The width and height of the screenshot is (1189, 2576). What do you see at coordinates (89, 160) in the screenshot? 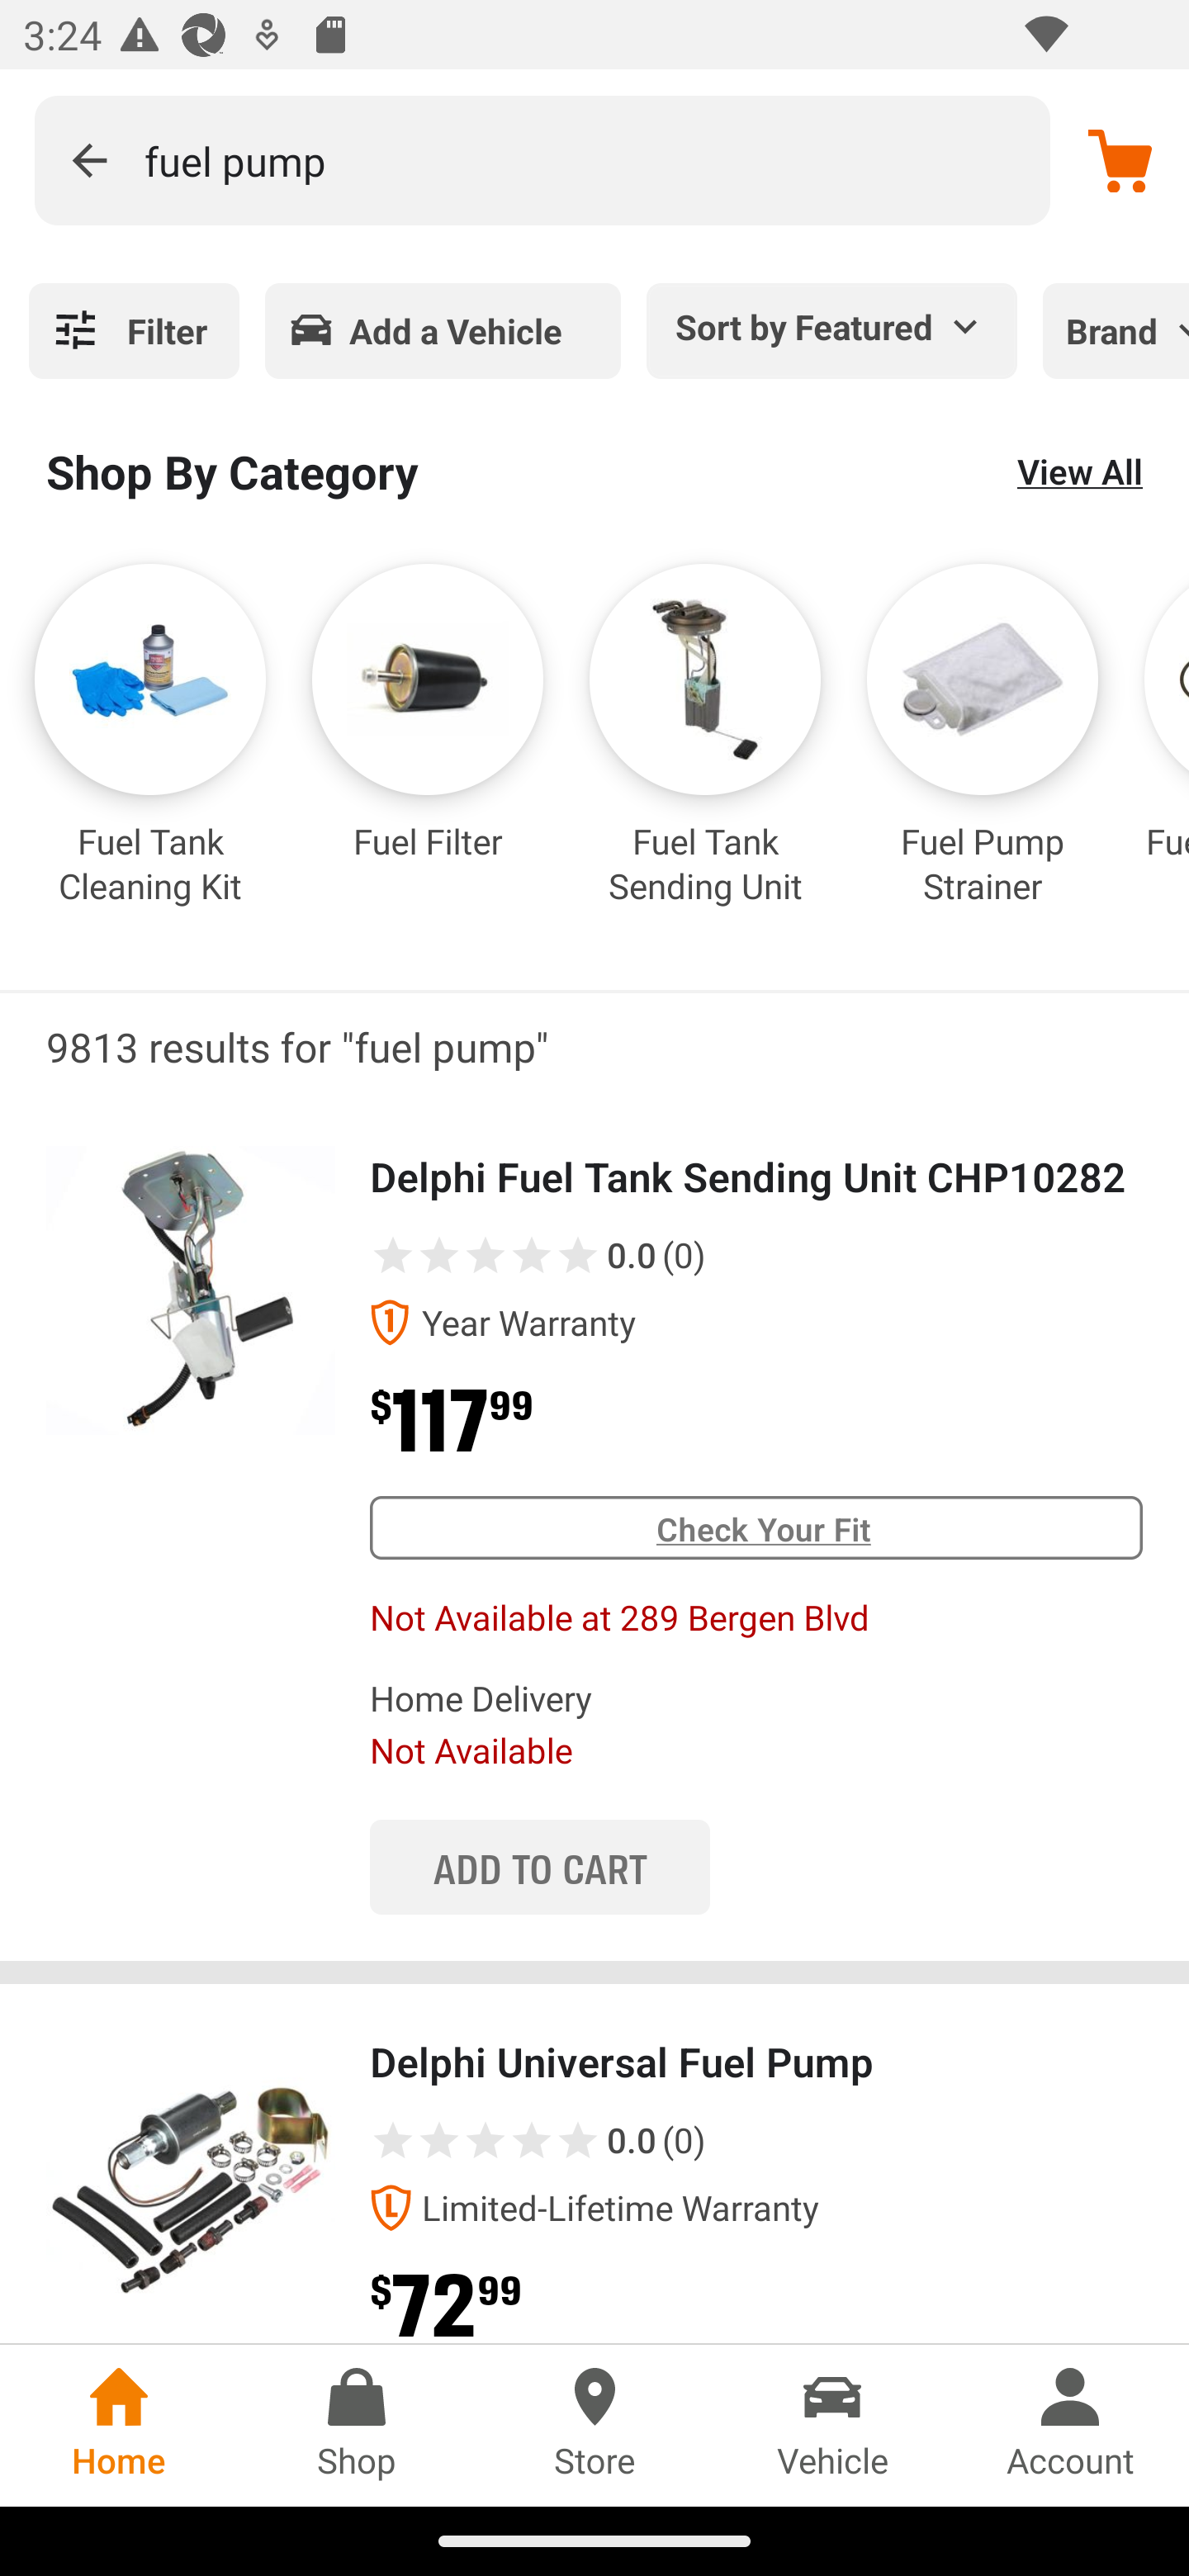
I see `` at bounding box center [89, 160].